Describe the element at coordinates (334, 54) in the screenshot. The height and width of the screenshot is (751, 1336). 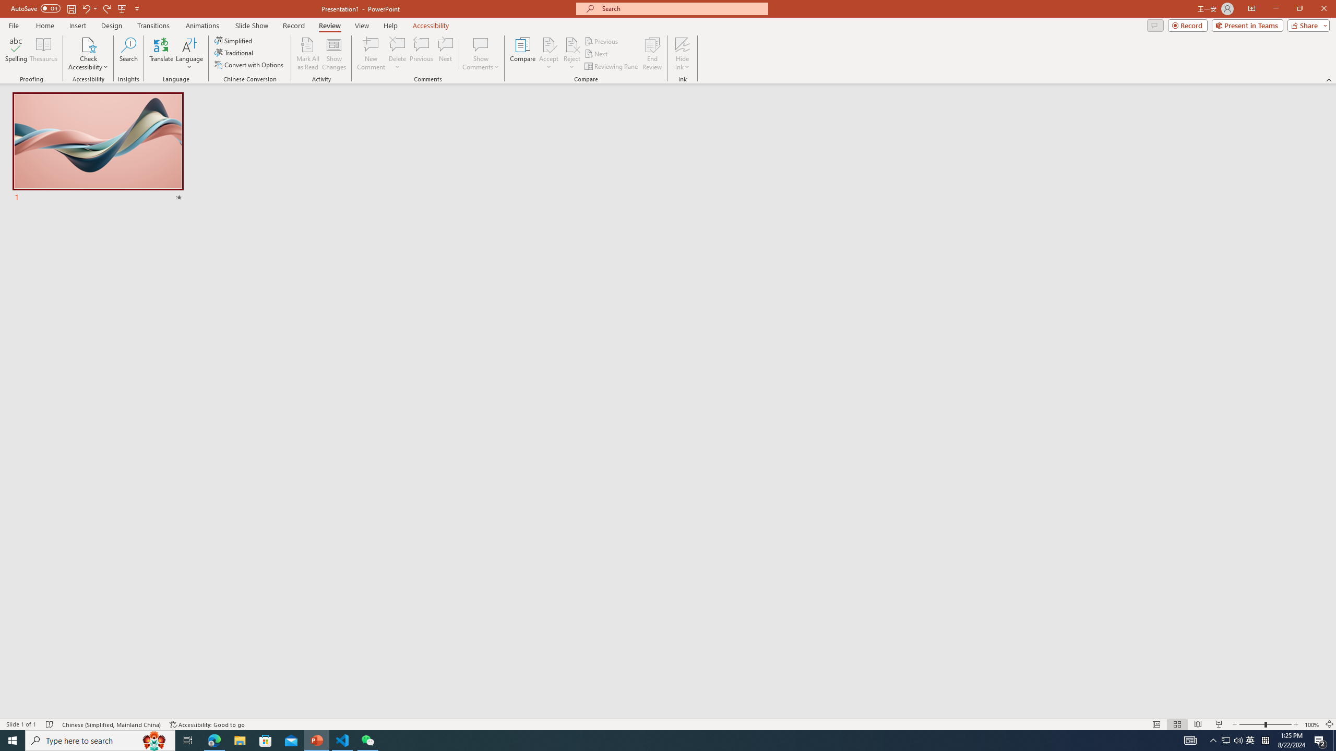
I see `Show Changes` at that location.